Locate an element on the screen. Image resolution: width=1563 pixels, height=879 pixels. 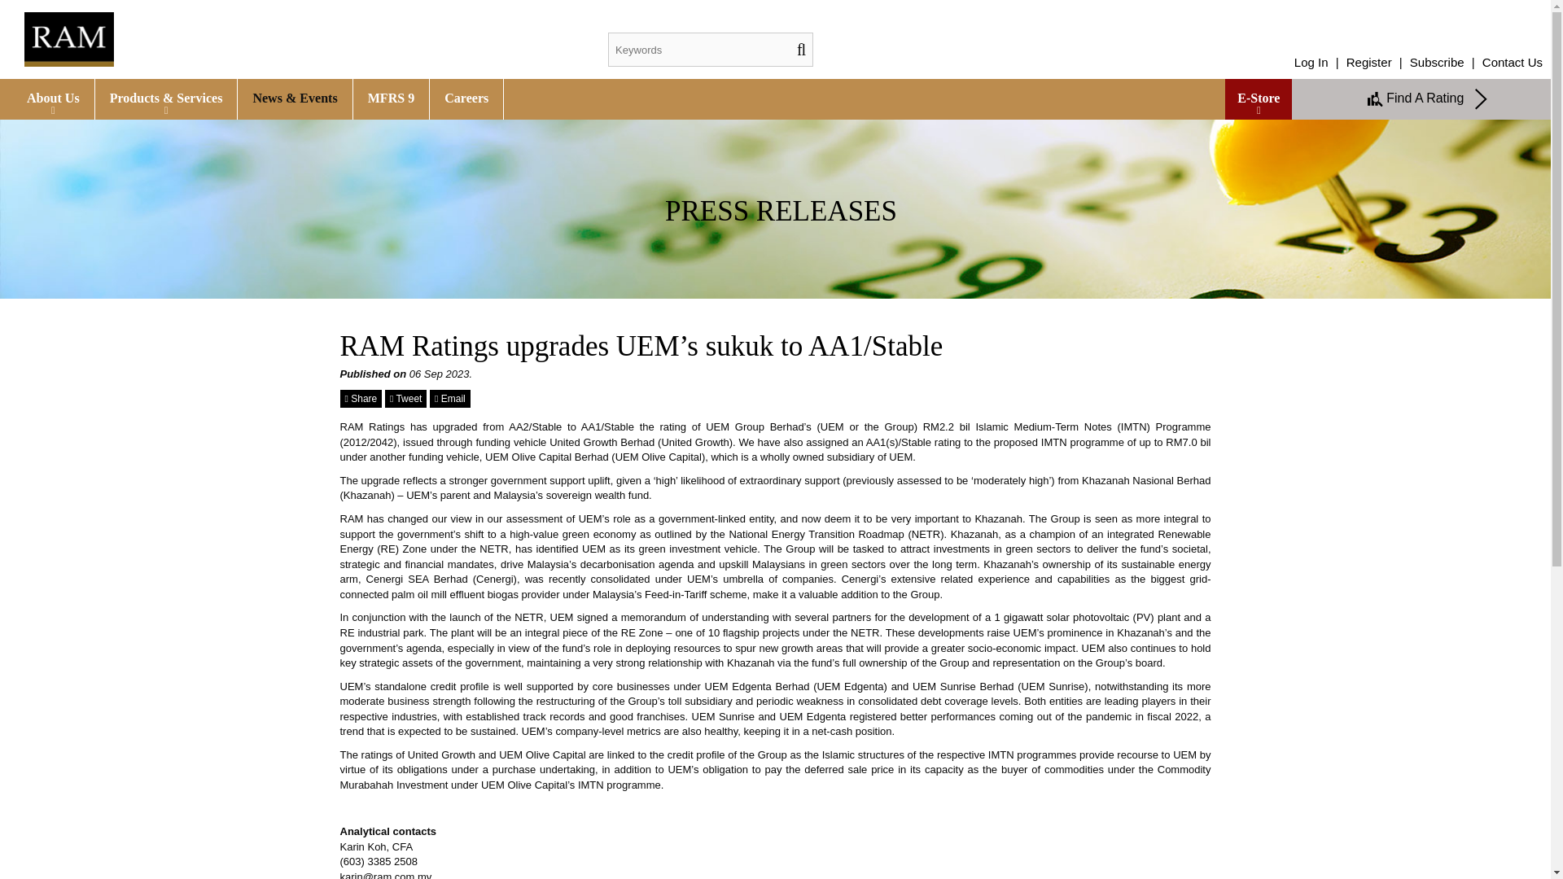
MFRS 9 is located at coordinates (391, 99).